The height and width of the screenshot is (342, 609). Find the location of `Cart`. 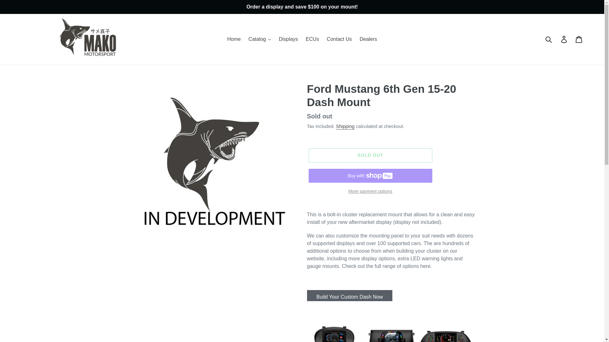

Cart is located at coordinates (579, 39).